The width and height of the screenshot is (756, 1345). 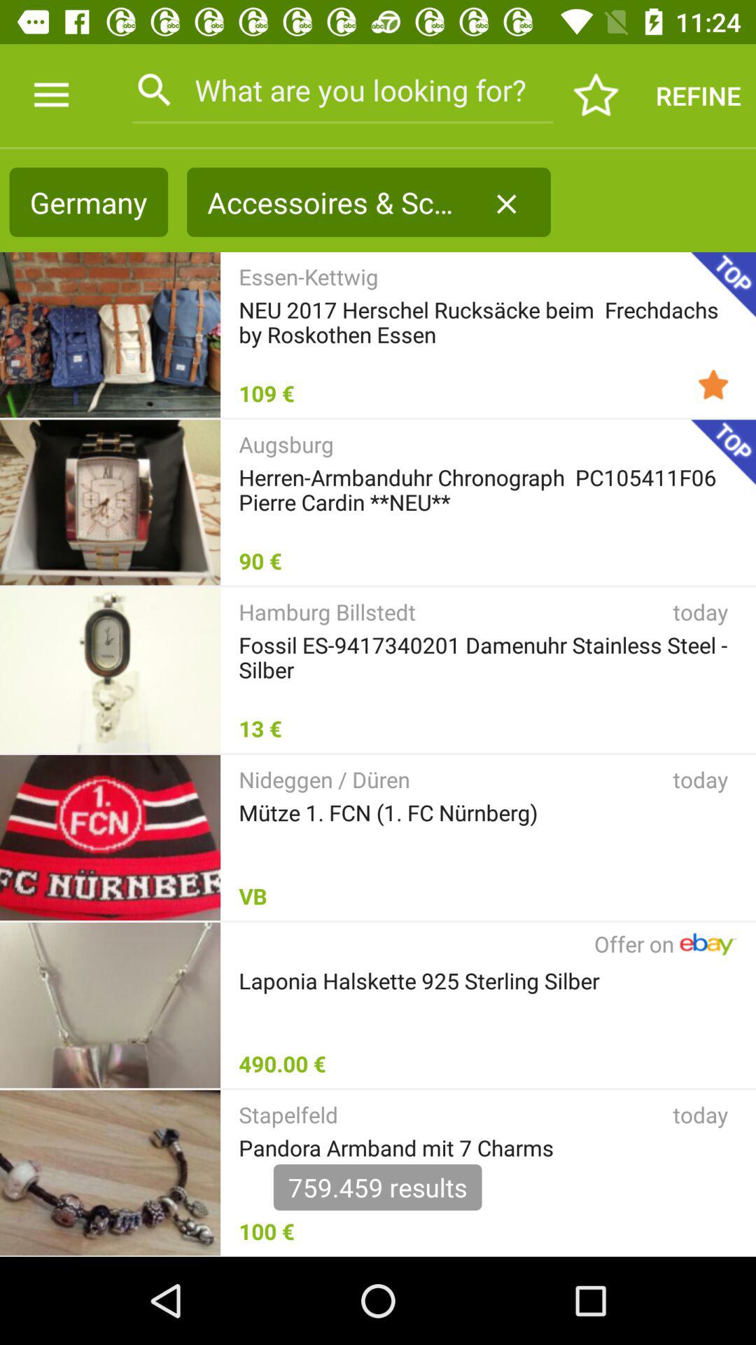 What do you see at coordinates (596, 95) in the screenshot?
I see `click item next to the what are you icon` at bounding box center [596, 95].